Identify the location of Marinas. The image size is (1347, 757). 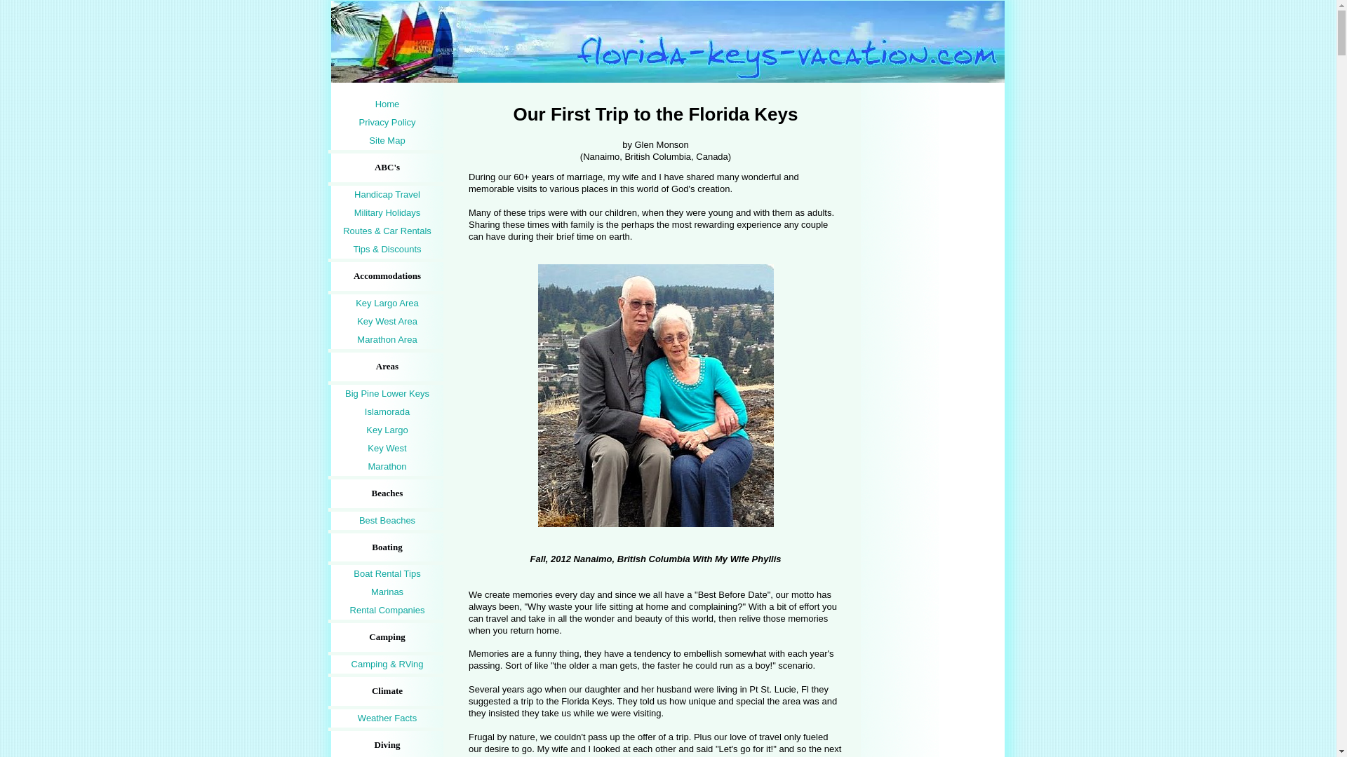
(387, 592).